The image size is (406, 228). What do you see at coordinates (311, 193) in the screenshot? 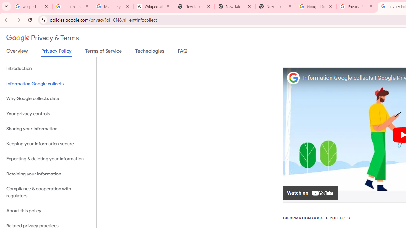
I see `Watch on YouTube` at bounding box center [311, 193].